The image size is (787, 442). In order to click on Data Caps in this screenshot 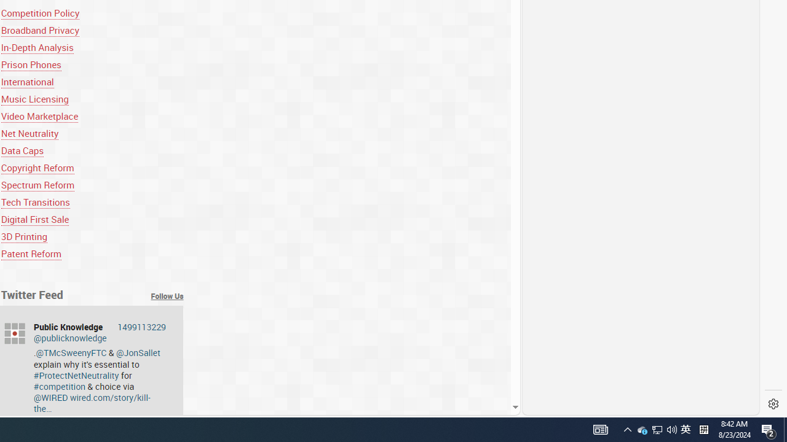, I will do `click(92, 150)`.